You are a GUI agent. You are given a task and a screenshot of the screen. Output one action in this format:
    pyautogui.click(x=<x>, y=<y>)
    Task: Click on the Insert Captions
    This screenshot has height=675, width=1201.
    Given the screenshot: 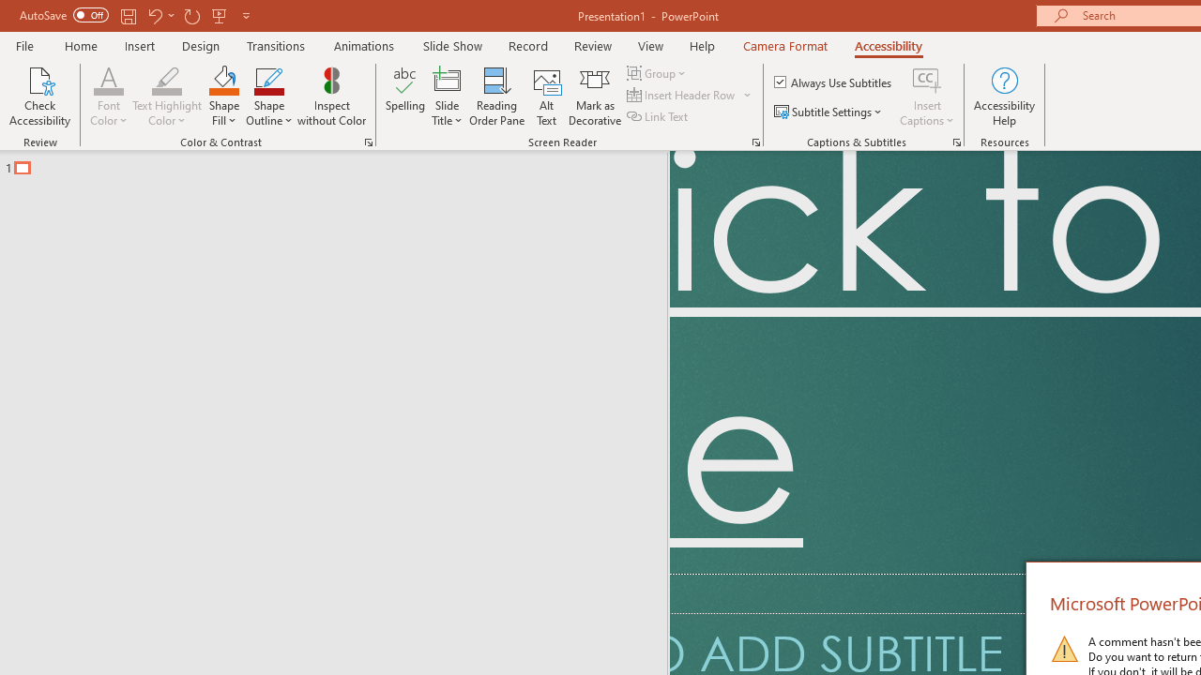 What is the action you would take?
    pyautogui.click(x=927, y=79)
    